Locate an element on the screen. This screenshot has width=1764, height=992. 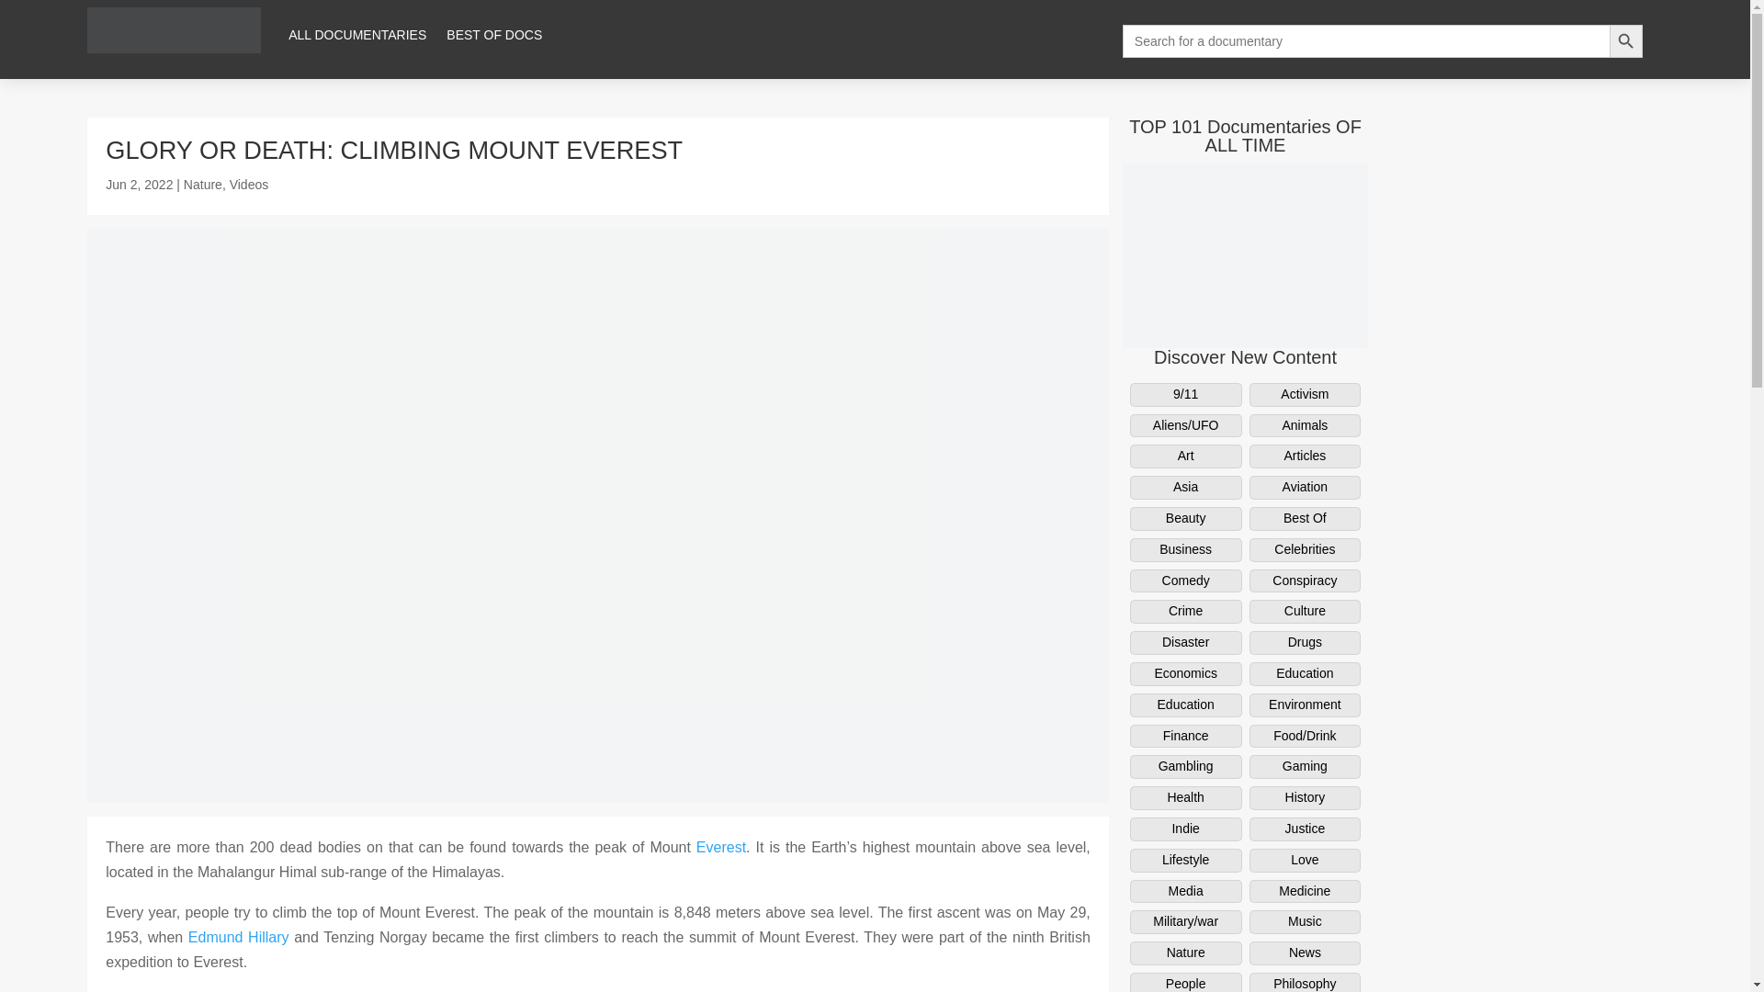
Culture is located at coordinates (1305, 612).